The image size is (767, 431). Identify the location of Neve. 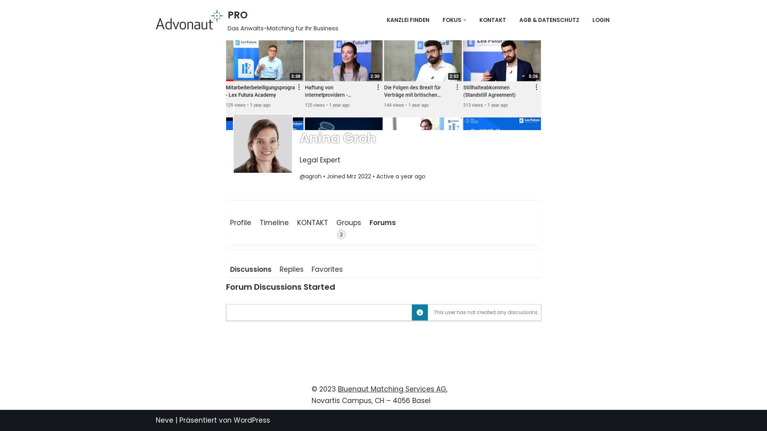
(165, 420).